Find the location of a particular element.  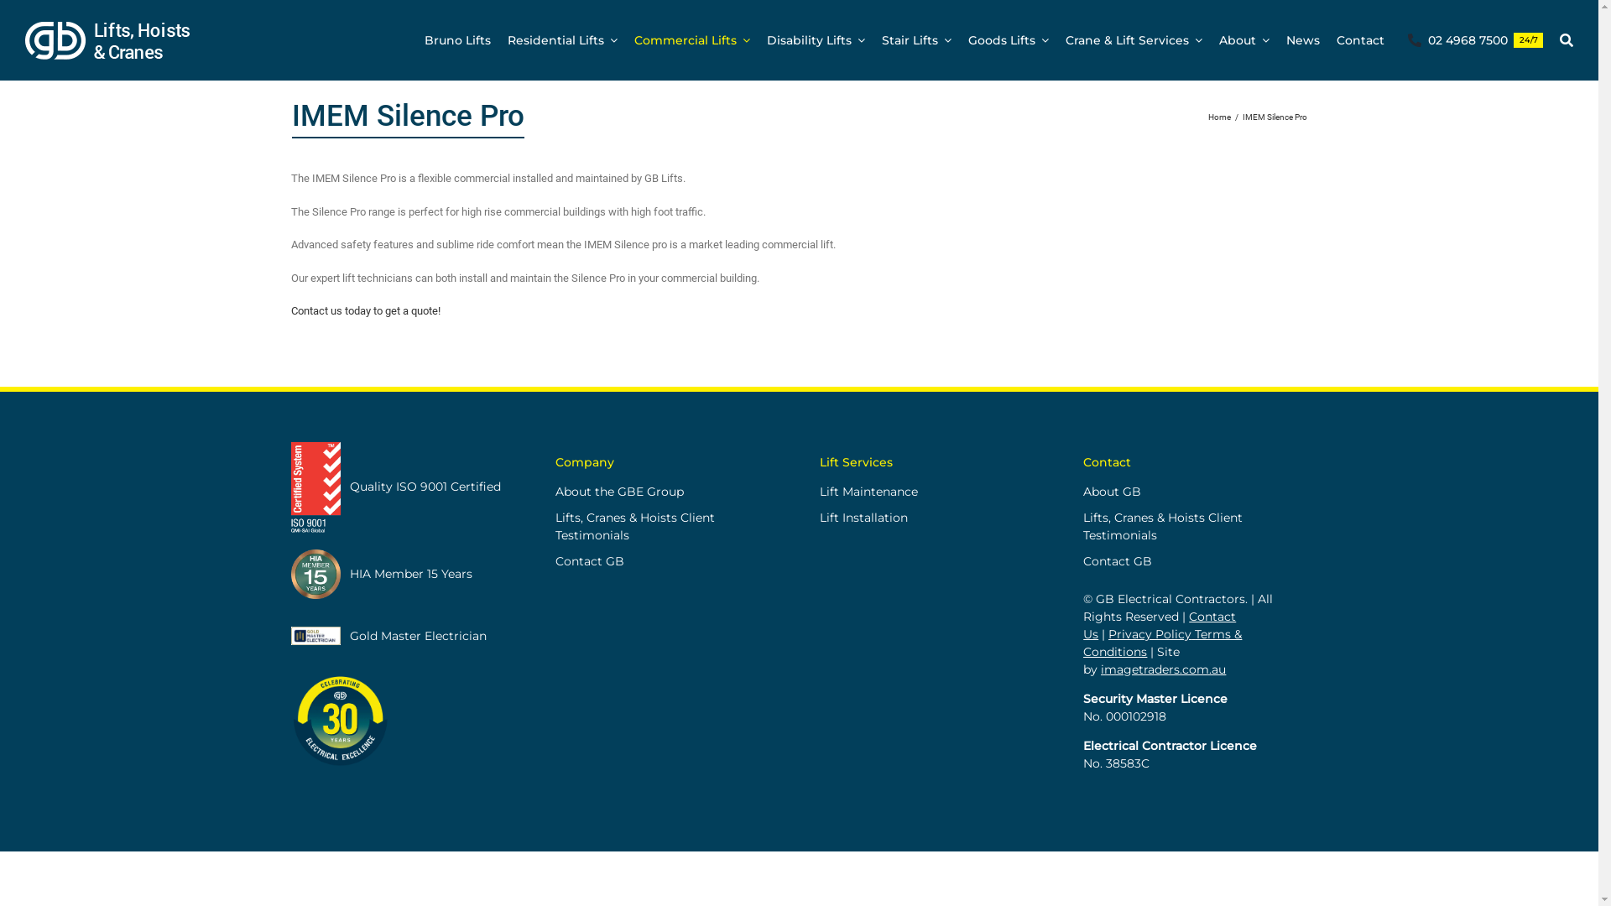

Terms & Conditions is located at coordinates (1163, 643).